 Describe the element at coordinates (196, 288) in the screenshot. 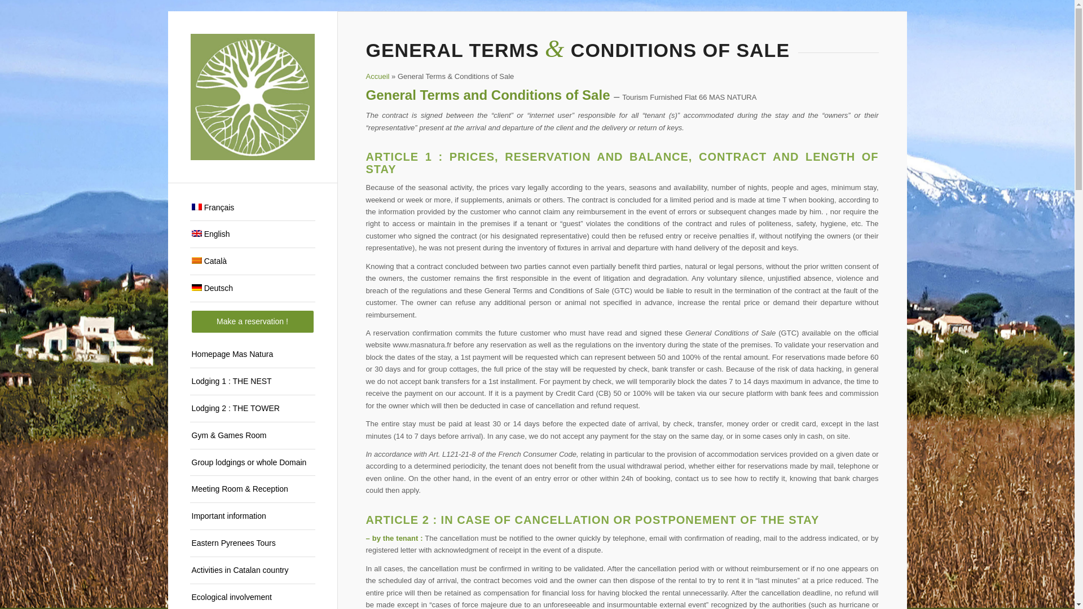

I see `Deutsch` at that location.